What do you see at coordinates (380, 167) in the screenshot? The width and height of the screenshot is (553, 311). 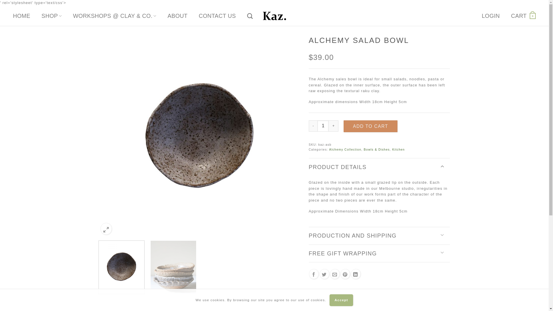 I see `PRODUCT DETAILS` at bounding box center [380, 167].